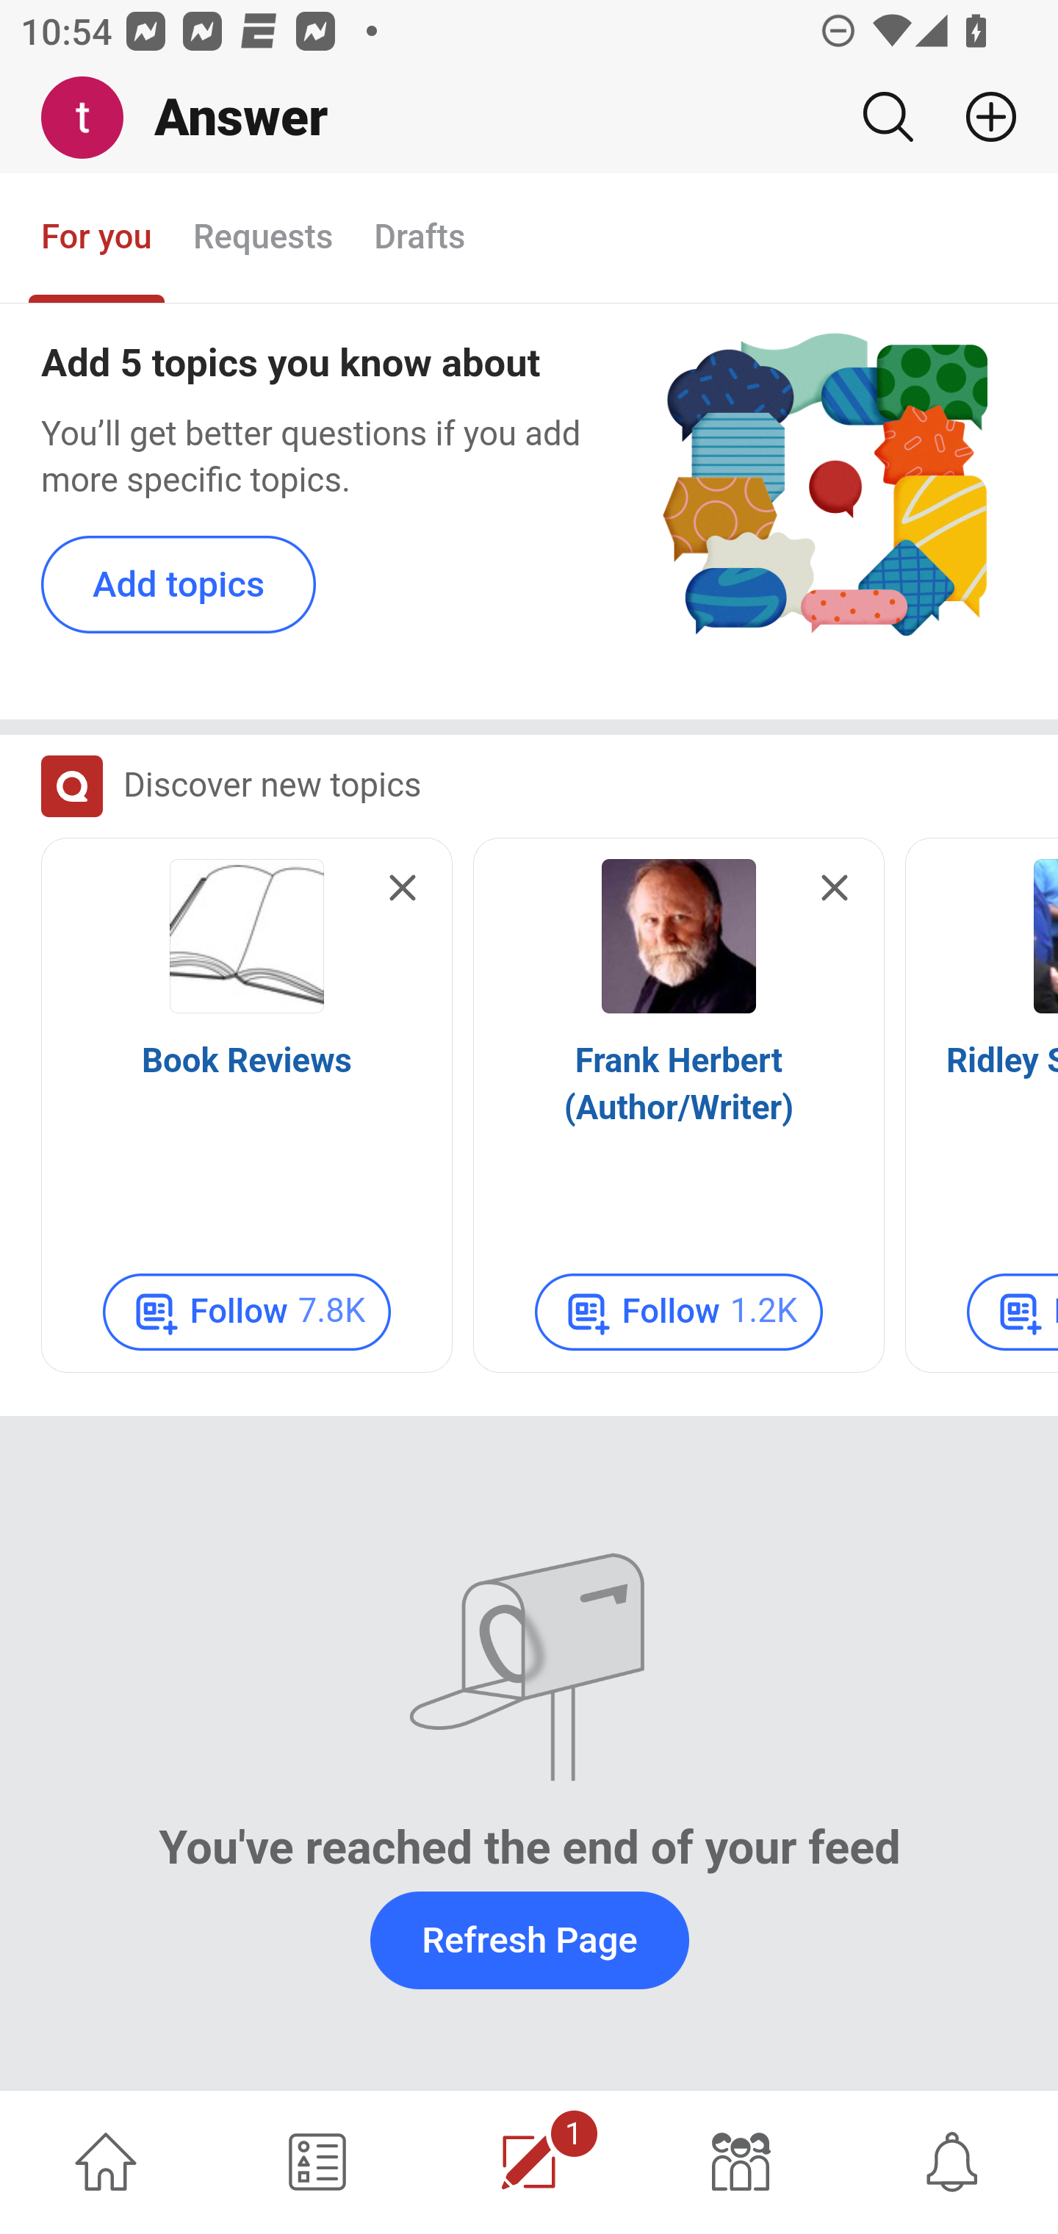 This screenshot has width=1058, height=2234. I want to click on Drafts, so click(420, 239).